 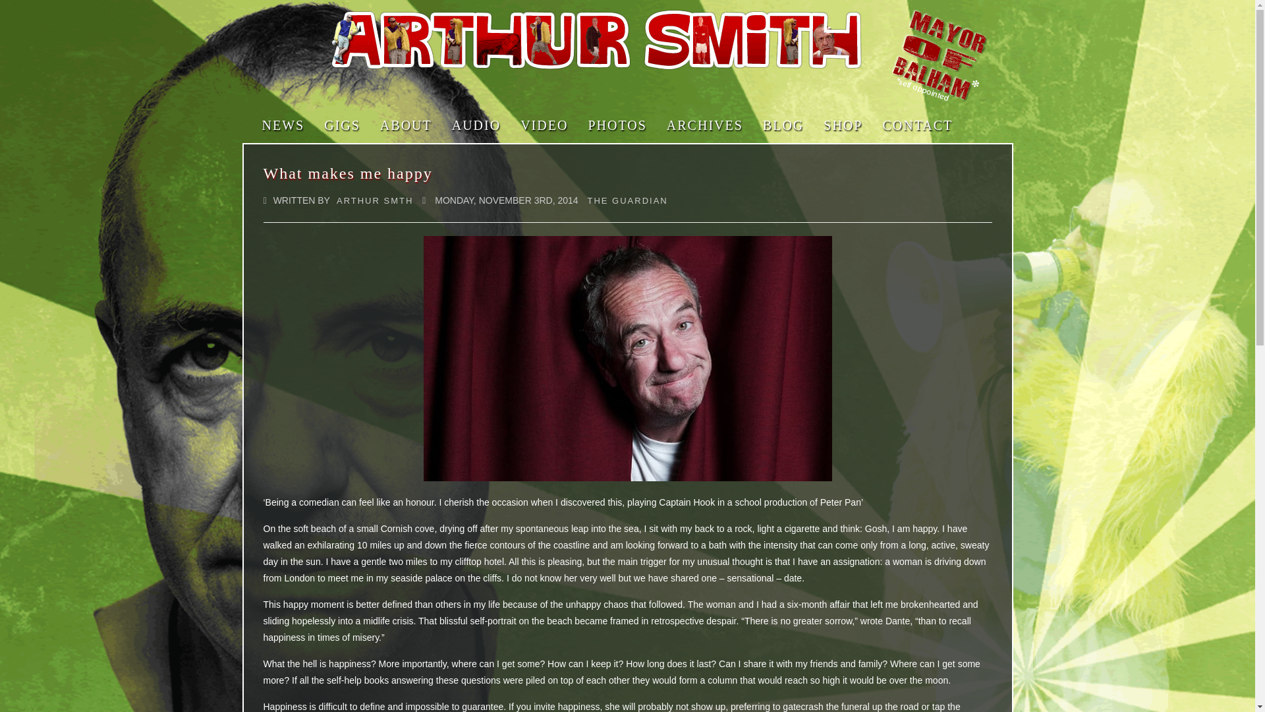 I want to click on BLOG, so click(x=783, y=125).